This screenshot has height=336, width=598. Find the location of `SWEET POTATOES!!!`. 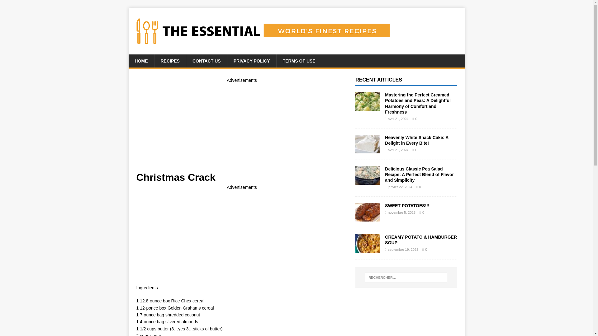

SWEET POTATOES!!! is located at coordinates (407, 205).